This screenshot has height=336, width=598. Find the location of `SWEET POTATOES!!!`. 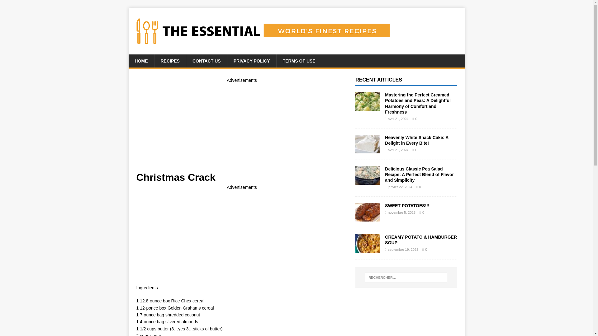

SWEET POTATOES!!! is located at coordinates (407, 205).